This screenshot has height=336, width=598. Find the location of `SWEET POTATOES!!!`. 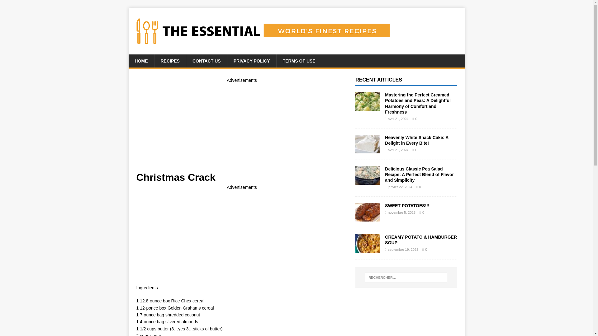

SWEET POTATOES!!! is located at coordinates (407, 205).